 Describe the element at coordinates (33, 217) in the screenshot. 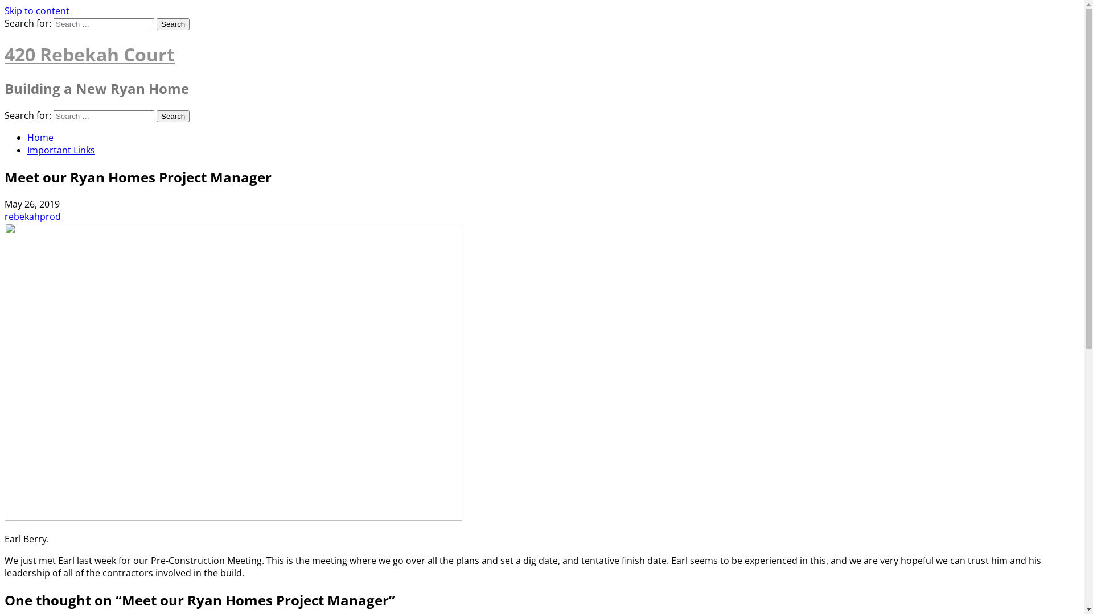

I see `rebekahprod` at that location.